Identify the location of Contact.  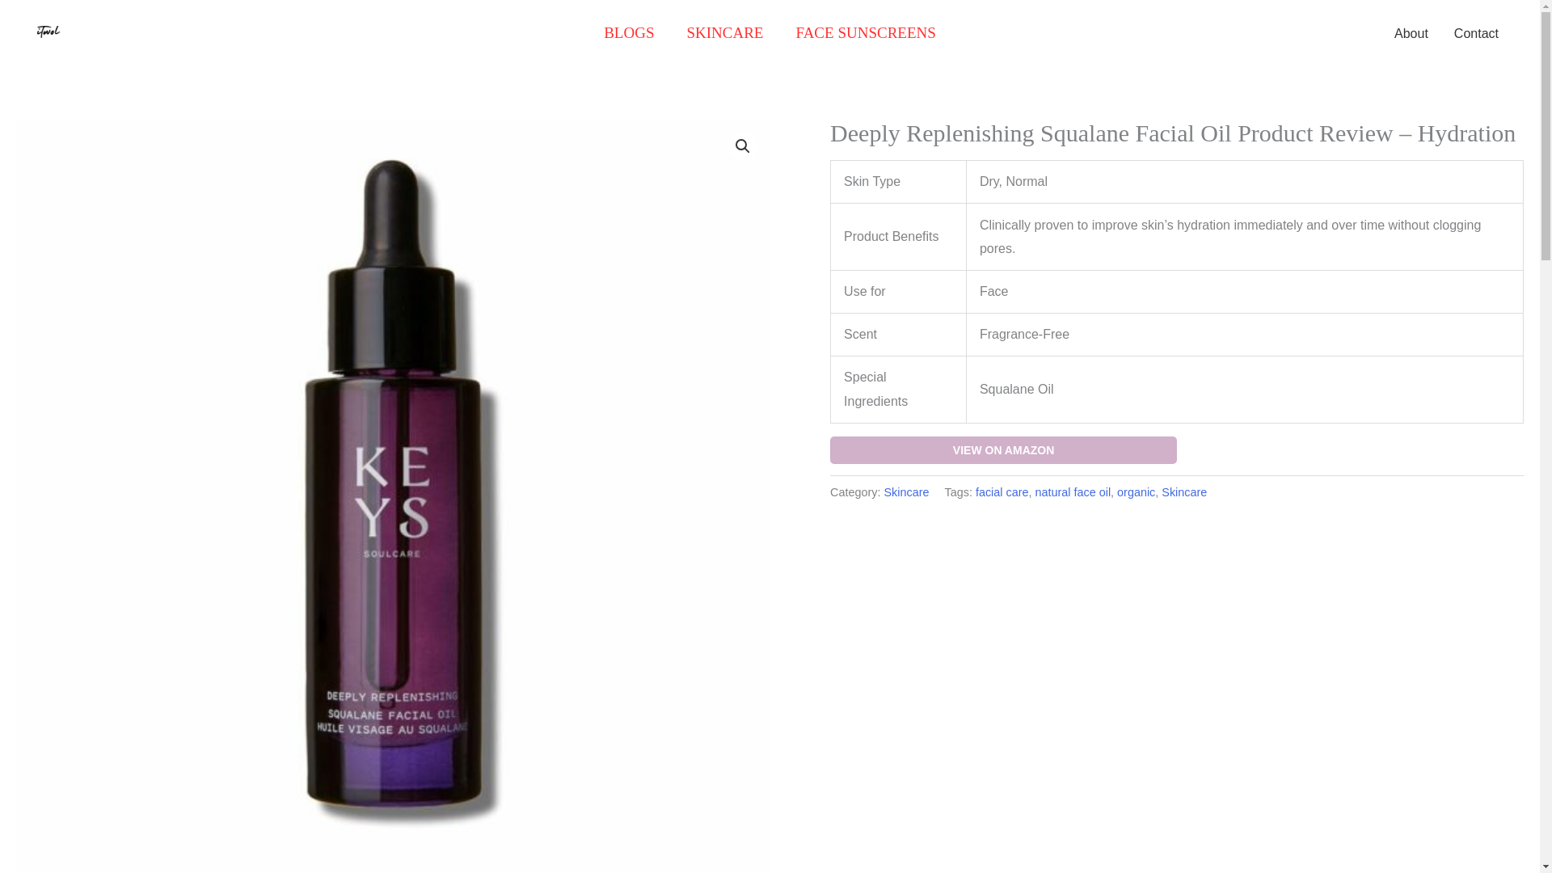
(1476, 34).